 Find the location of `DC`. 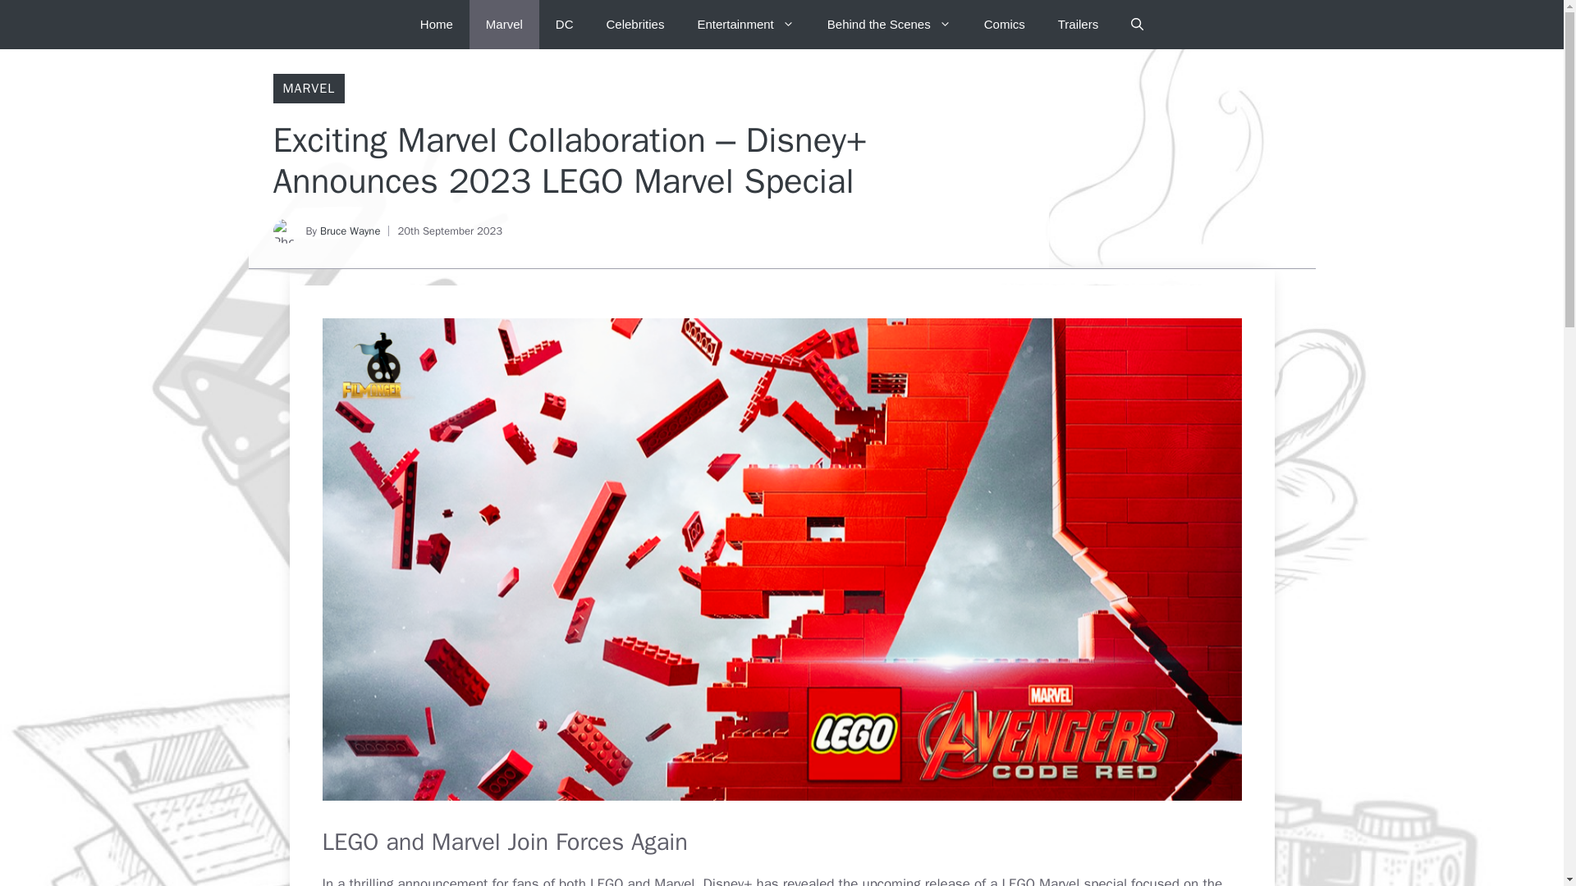

DC is located at coordinates (564, 25).